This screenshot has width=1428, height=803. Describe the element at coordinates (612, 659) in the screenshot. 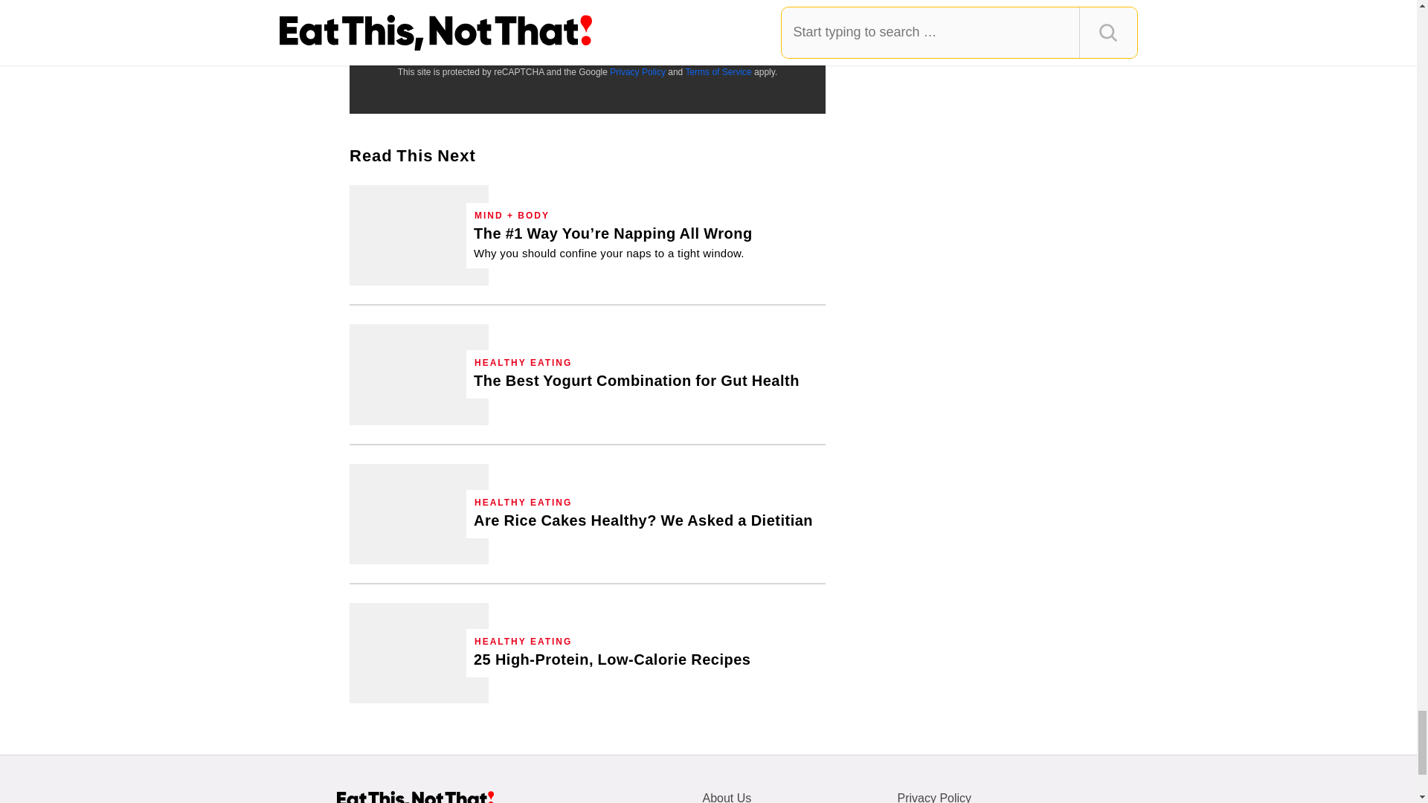

I see `25 High-Protein Recipes That Are Also Low in Calories` at that location.